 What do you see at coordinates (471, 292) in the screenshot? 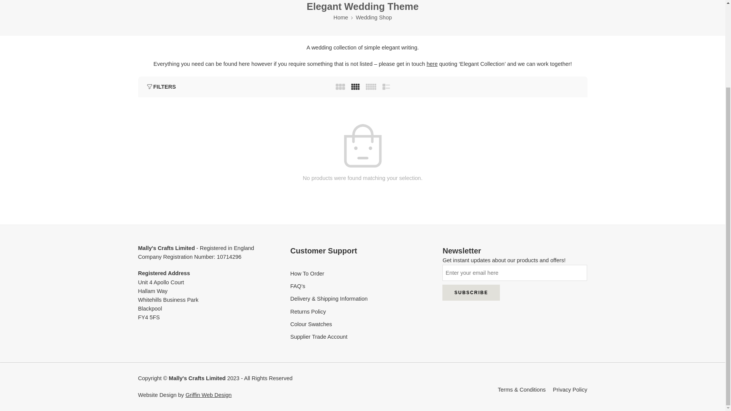
I see `SUBSCRIBE` at bounding box center [471, 292].